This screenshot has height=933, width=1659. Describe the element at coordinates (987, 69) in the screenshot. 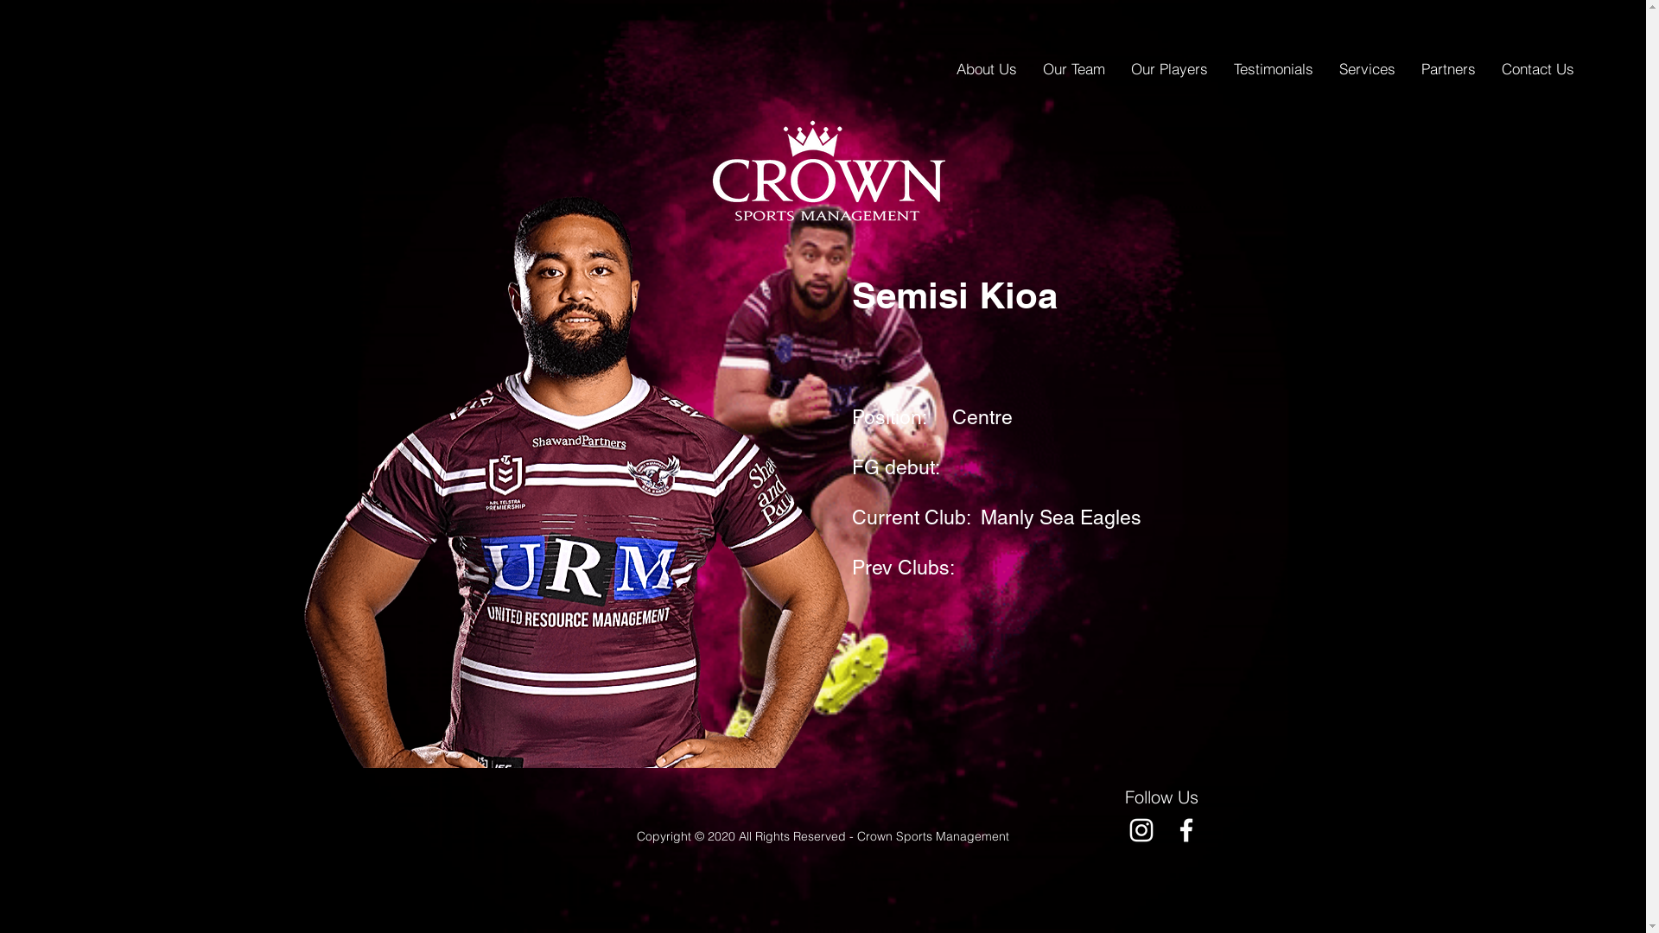

I see `About Us` at that location.